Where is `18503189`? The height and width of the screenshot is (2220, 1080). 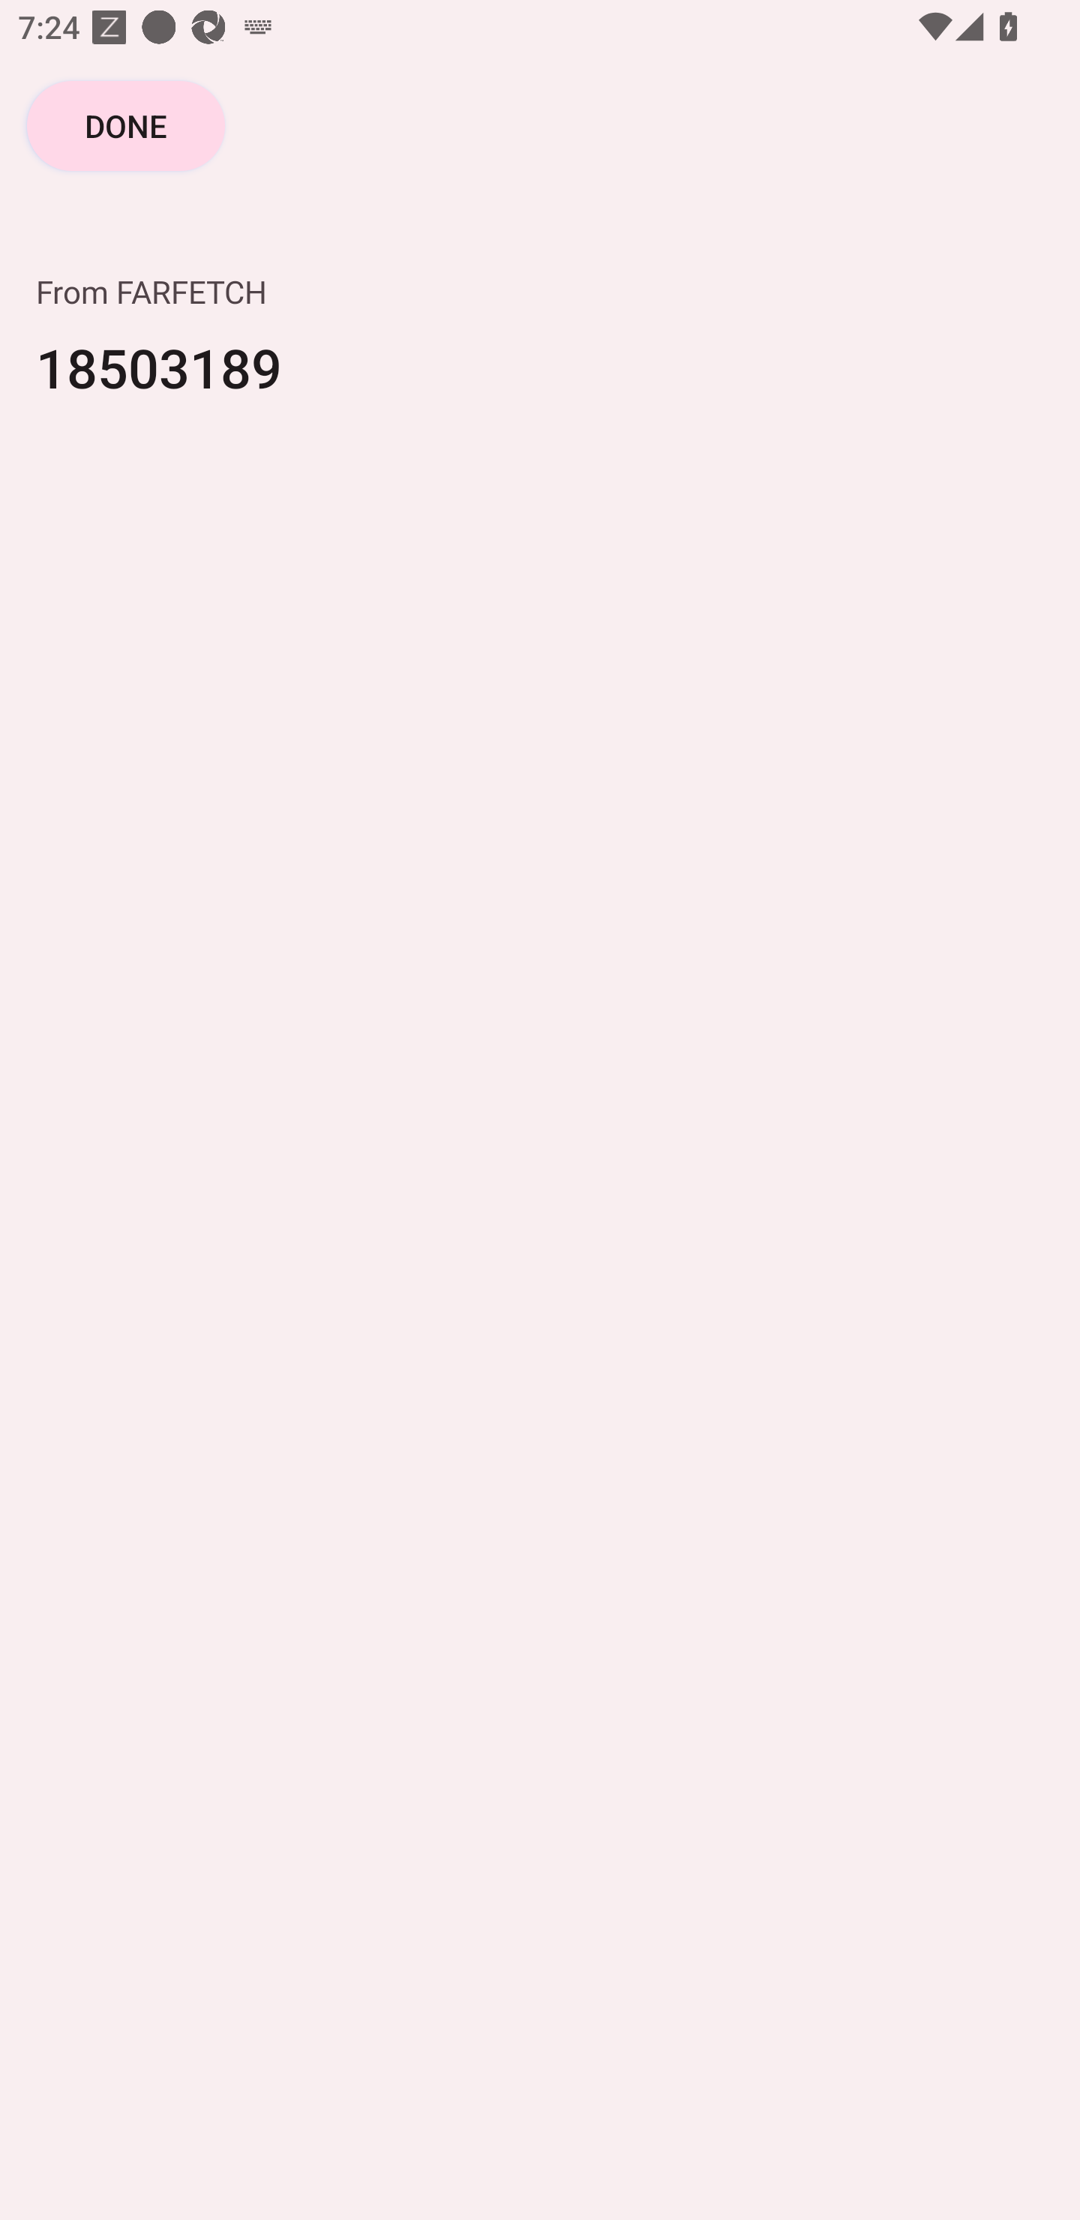 18503189 is located at coordinates (540, 385).